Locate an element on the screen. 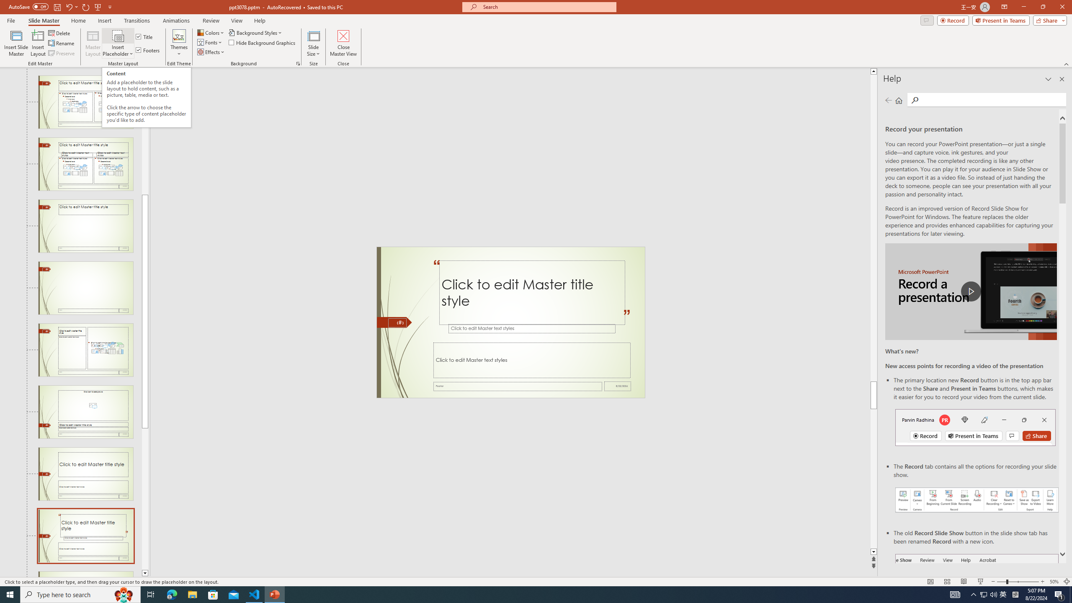 The width and height of the screenshot is (1072, 603). Slide Name Card Layout: used by no slides is located at coordinates (85, 575).